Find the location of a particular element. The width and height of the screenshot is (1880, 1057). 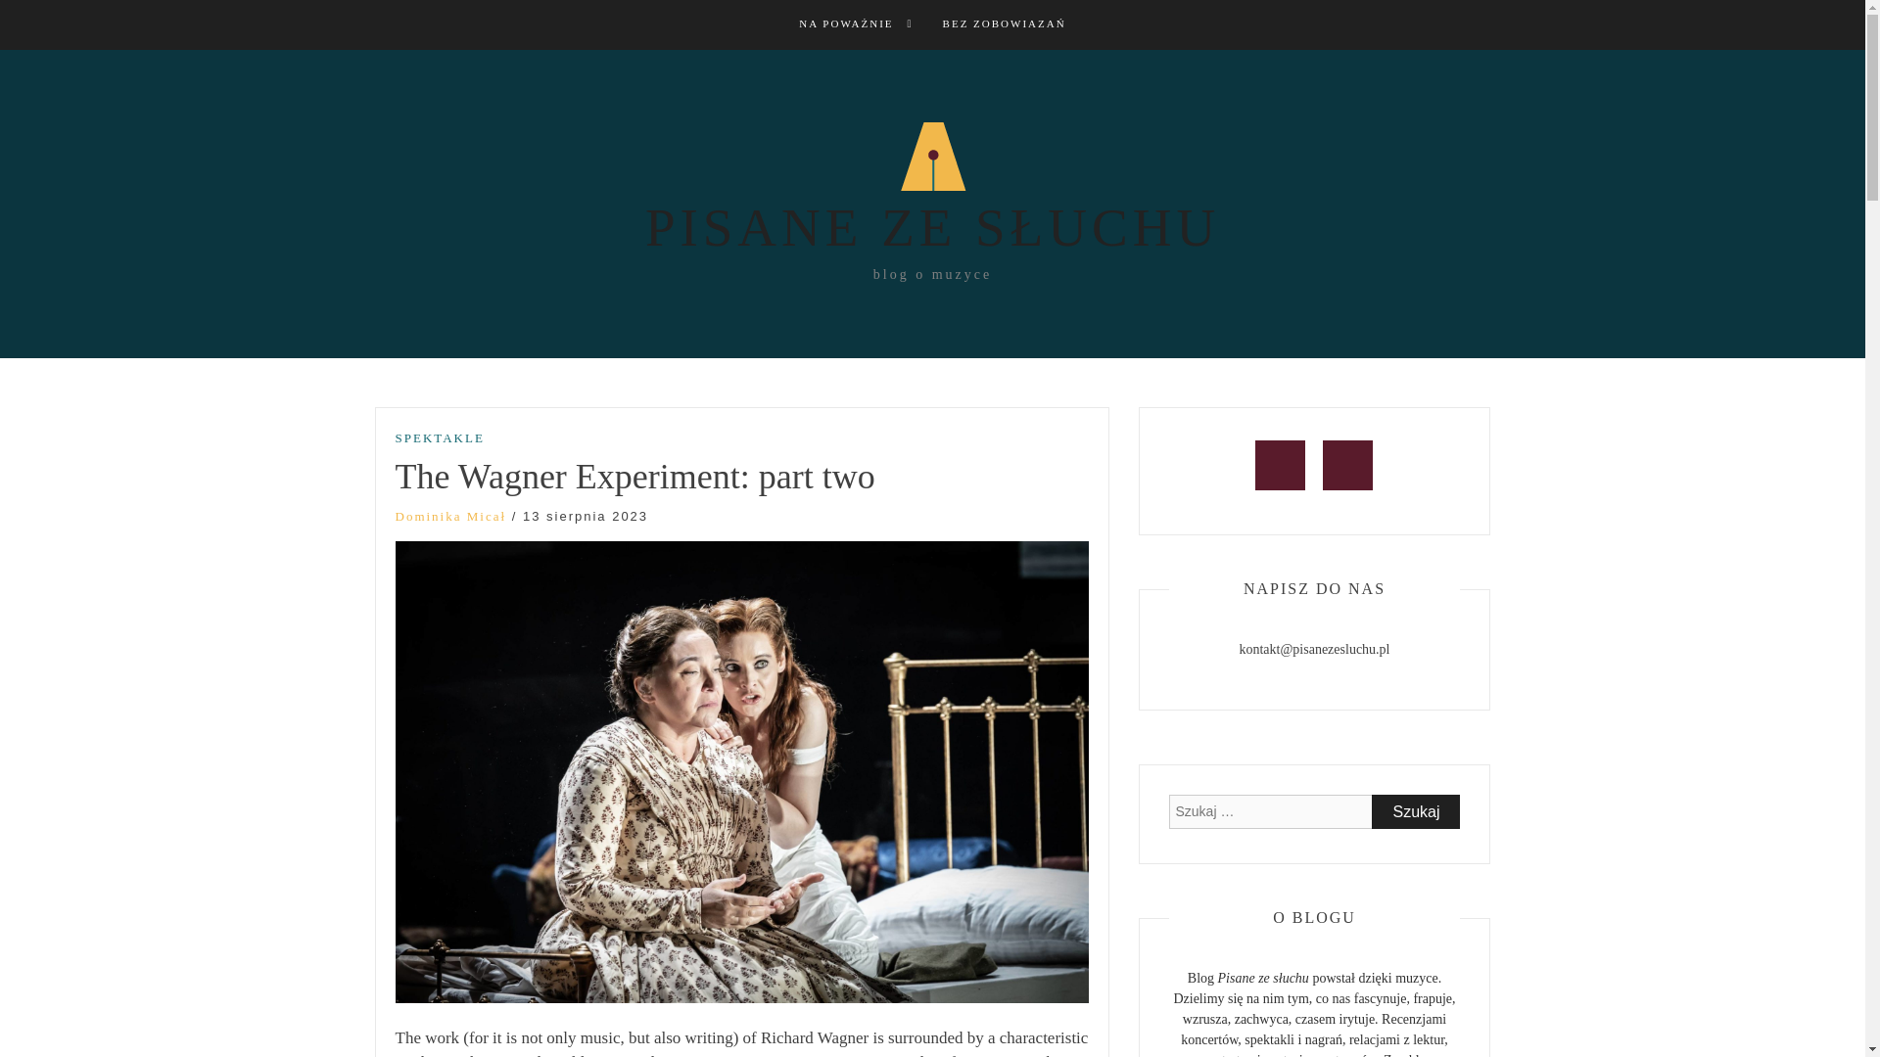

Szukaj is located at coordinates (1416, 811).